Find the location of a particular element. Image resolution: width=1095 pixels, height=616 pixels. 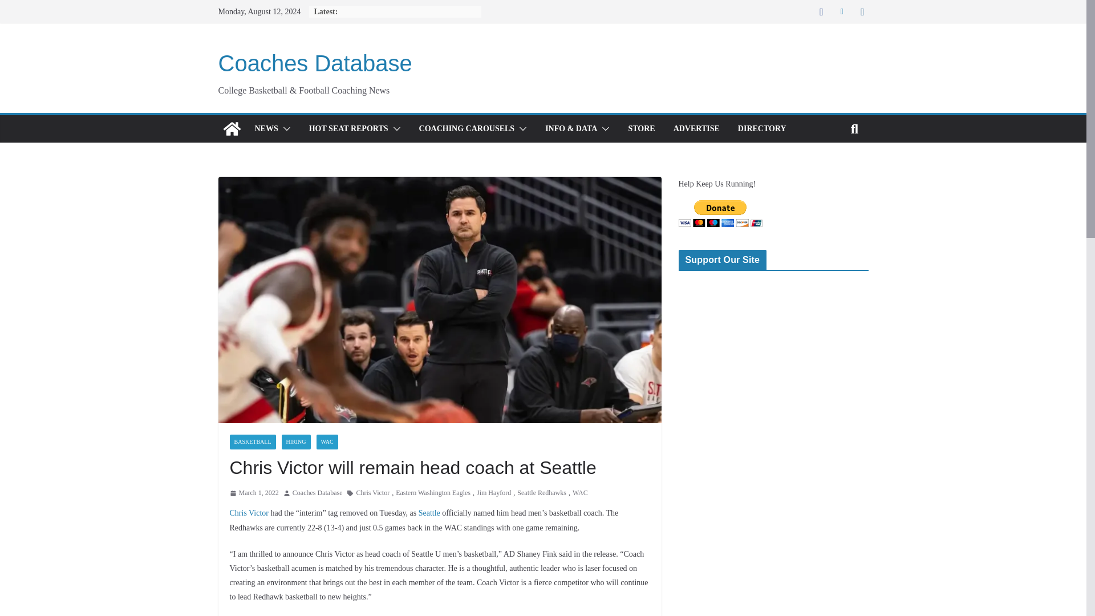

ADVERTISE is located at coordinates (696, 128).